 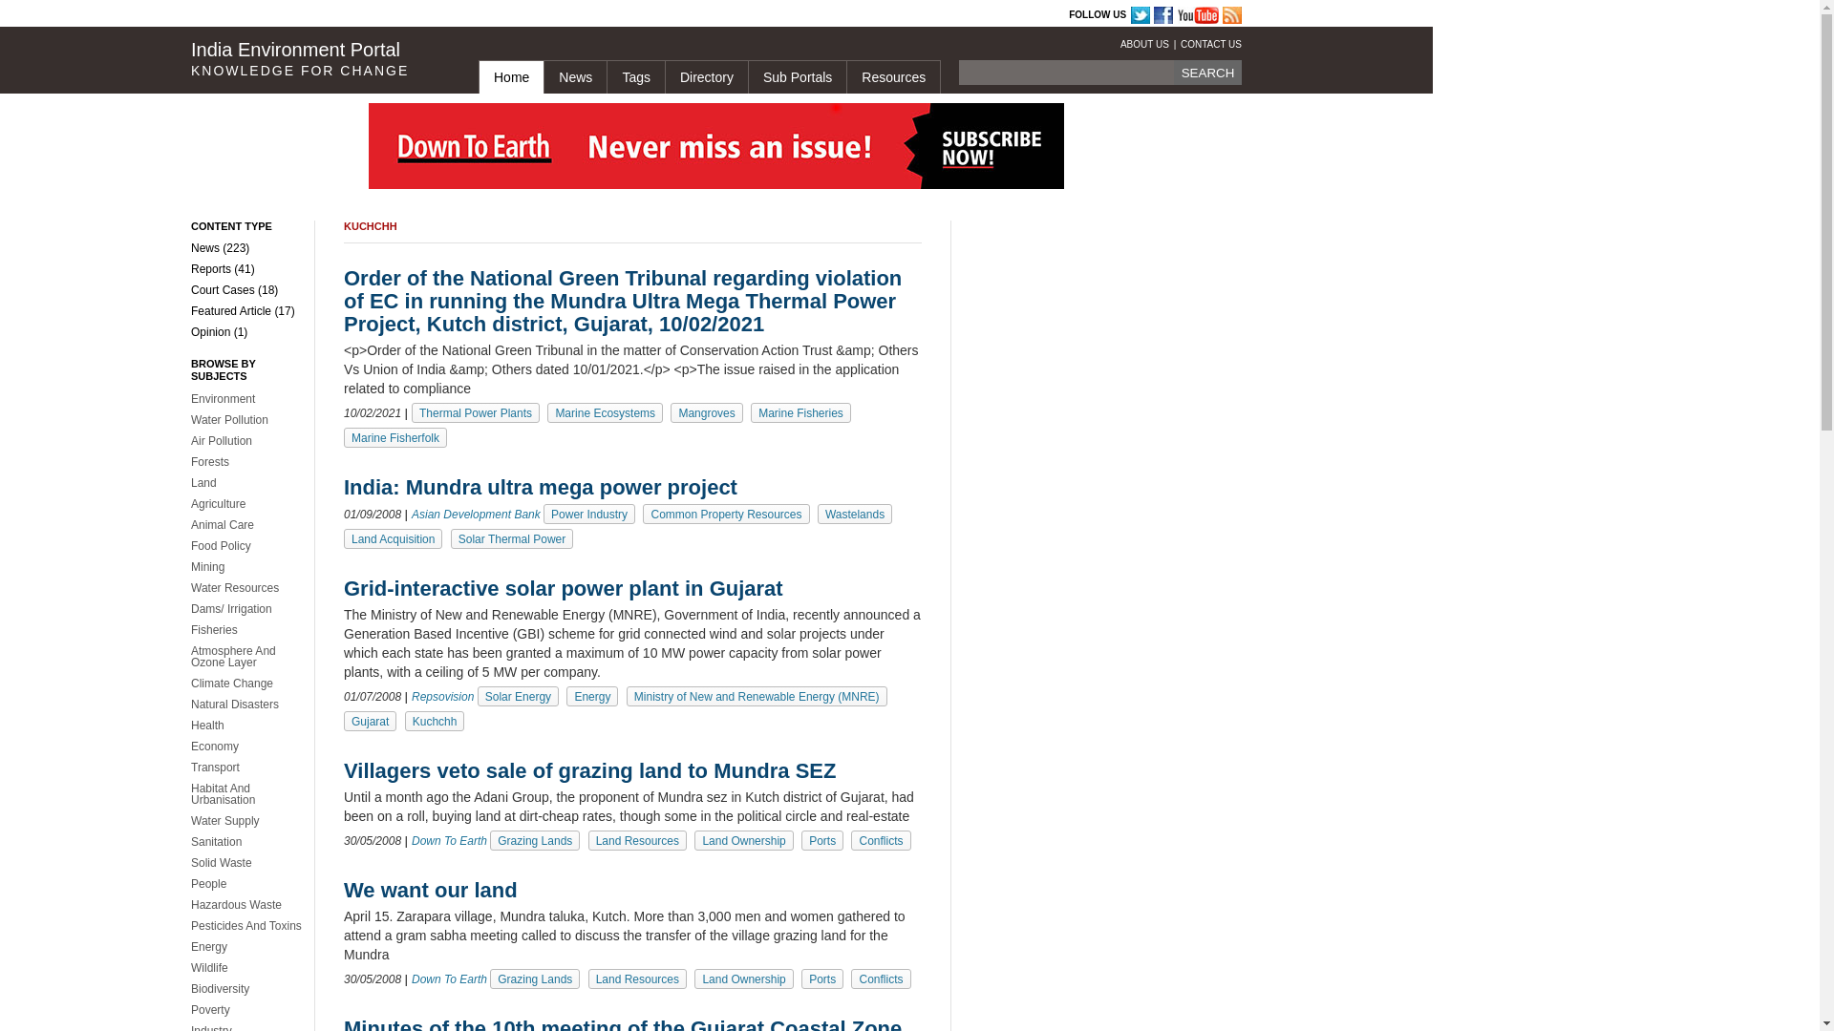 I want to click on Renewable Energy, so click(x=796, y=15).